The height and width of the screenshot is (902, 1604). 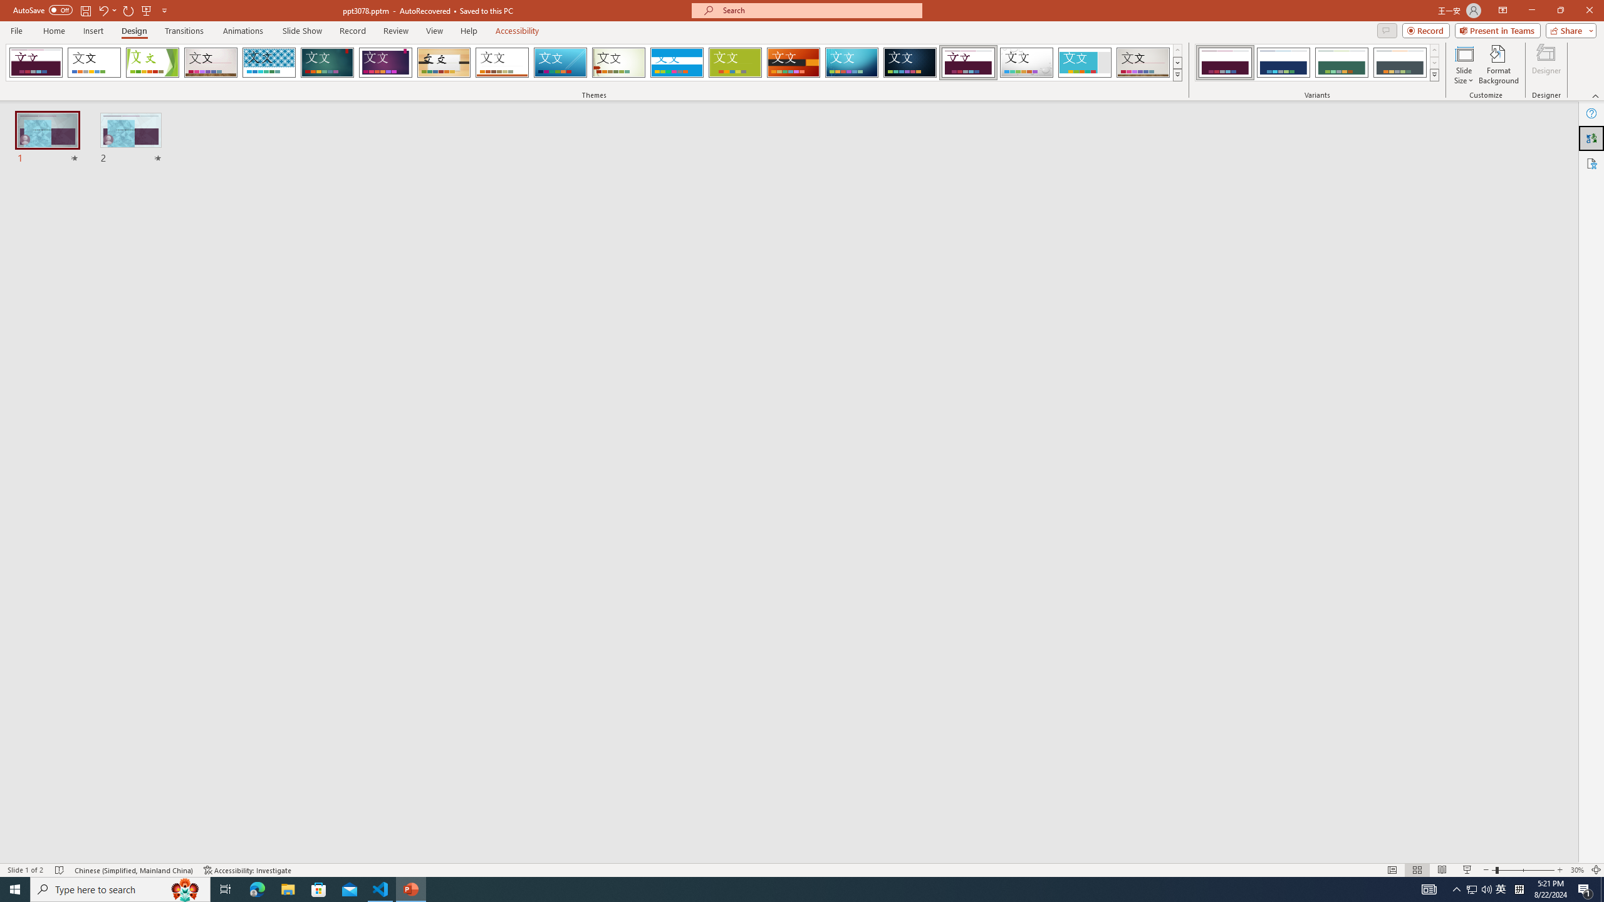 I want to click on Dividend Variant 1, so click(x=1225, y=63).